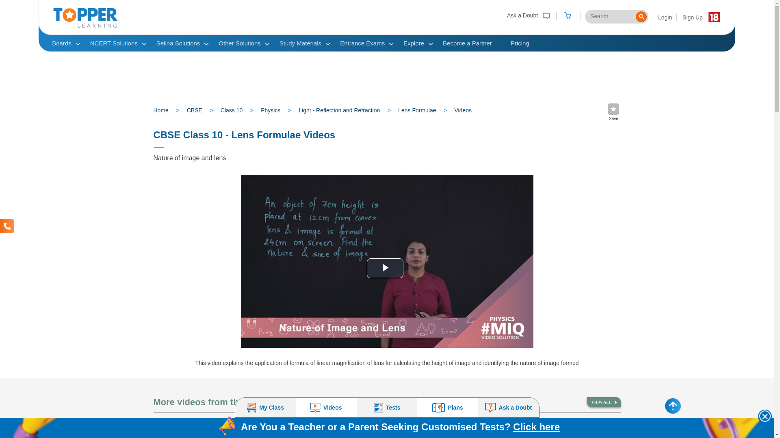 Image resolution: width=780 pixels, height=438 pixels. I want to click on Login, so click(665, 17).